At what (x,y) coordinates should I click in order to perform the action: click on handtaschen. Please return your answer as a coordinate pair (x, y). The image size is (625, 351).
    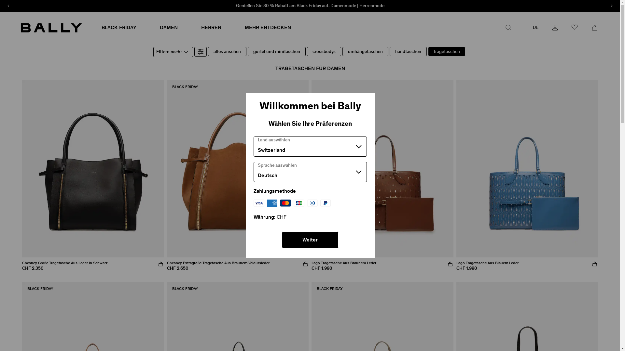
    Looking at the image, I should click on (408, 52).